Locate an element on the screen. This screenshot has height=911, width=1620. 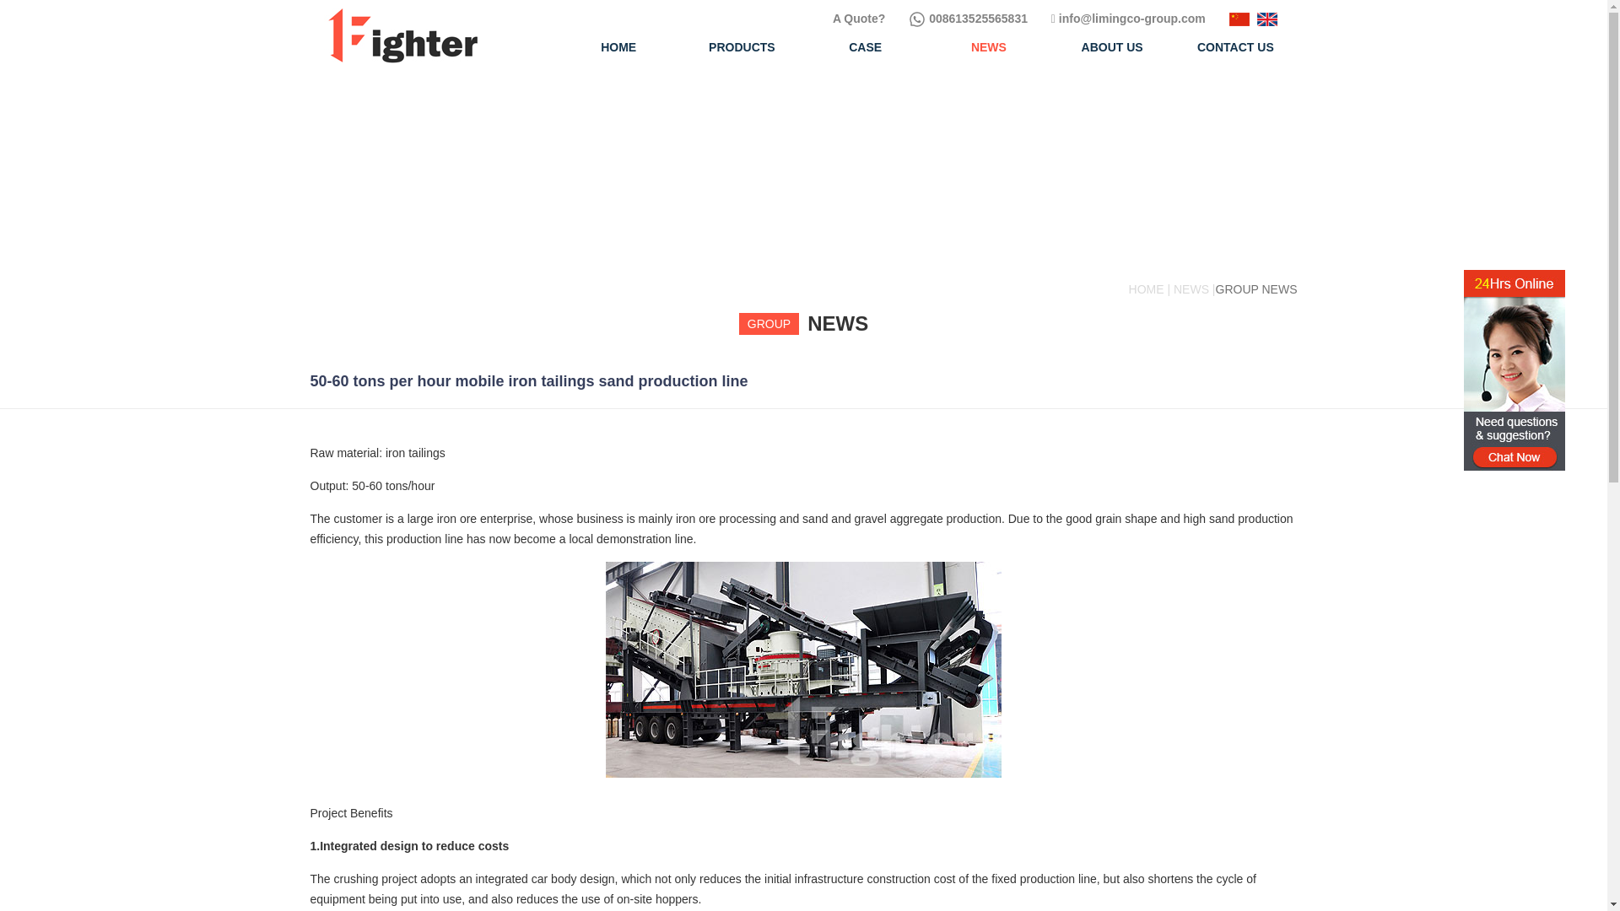
008613525565831 is located at coordinates (968, 19).